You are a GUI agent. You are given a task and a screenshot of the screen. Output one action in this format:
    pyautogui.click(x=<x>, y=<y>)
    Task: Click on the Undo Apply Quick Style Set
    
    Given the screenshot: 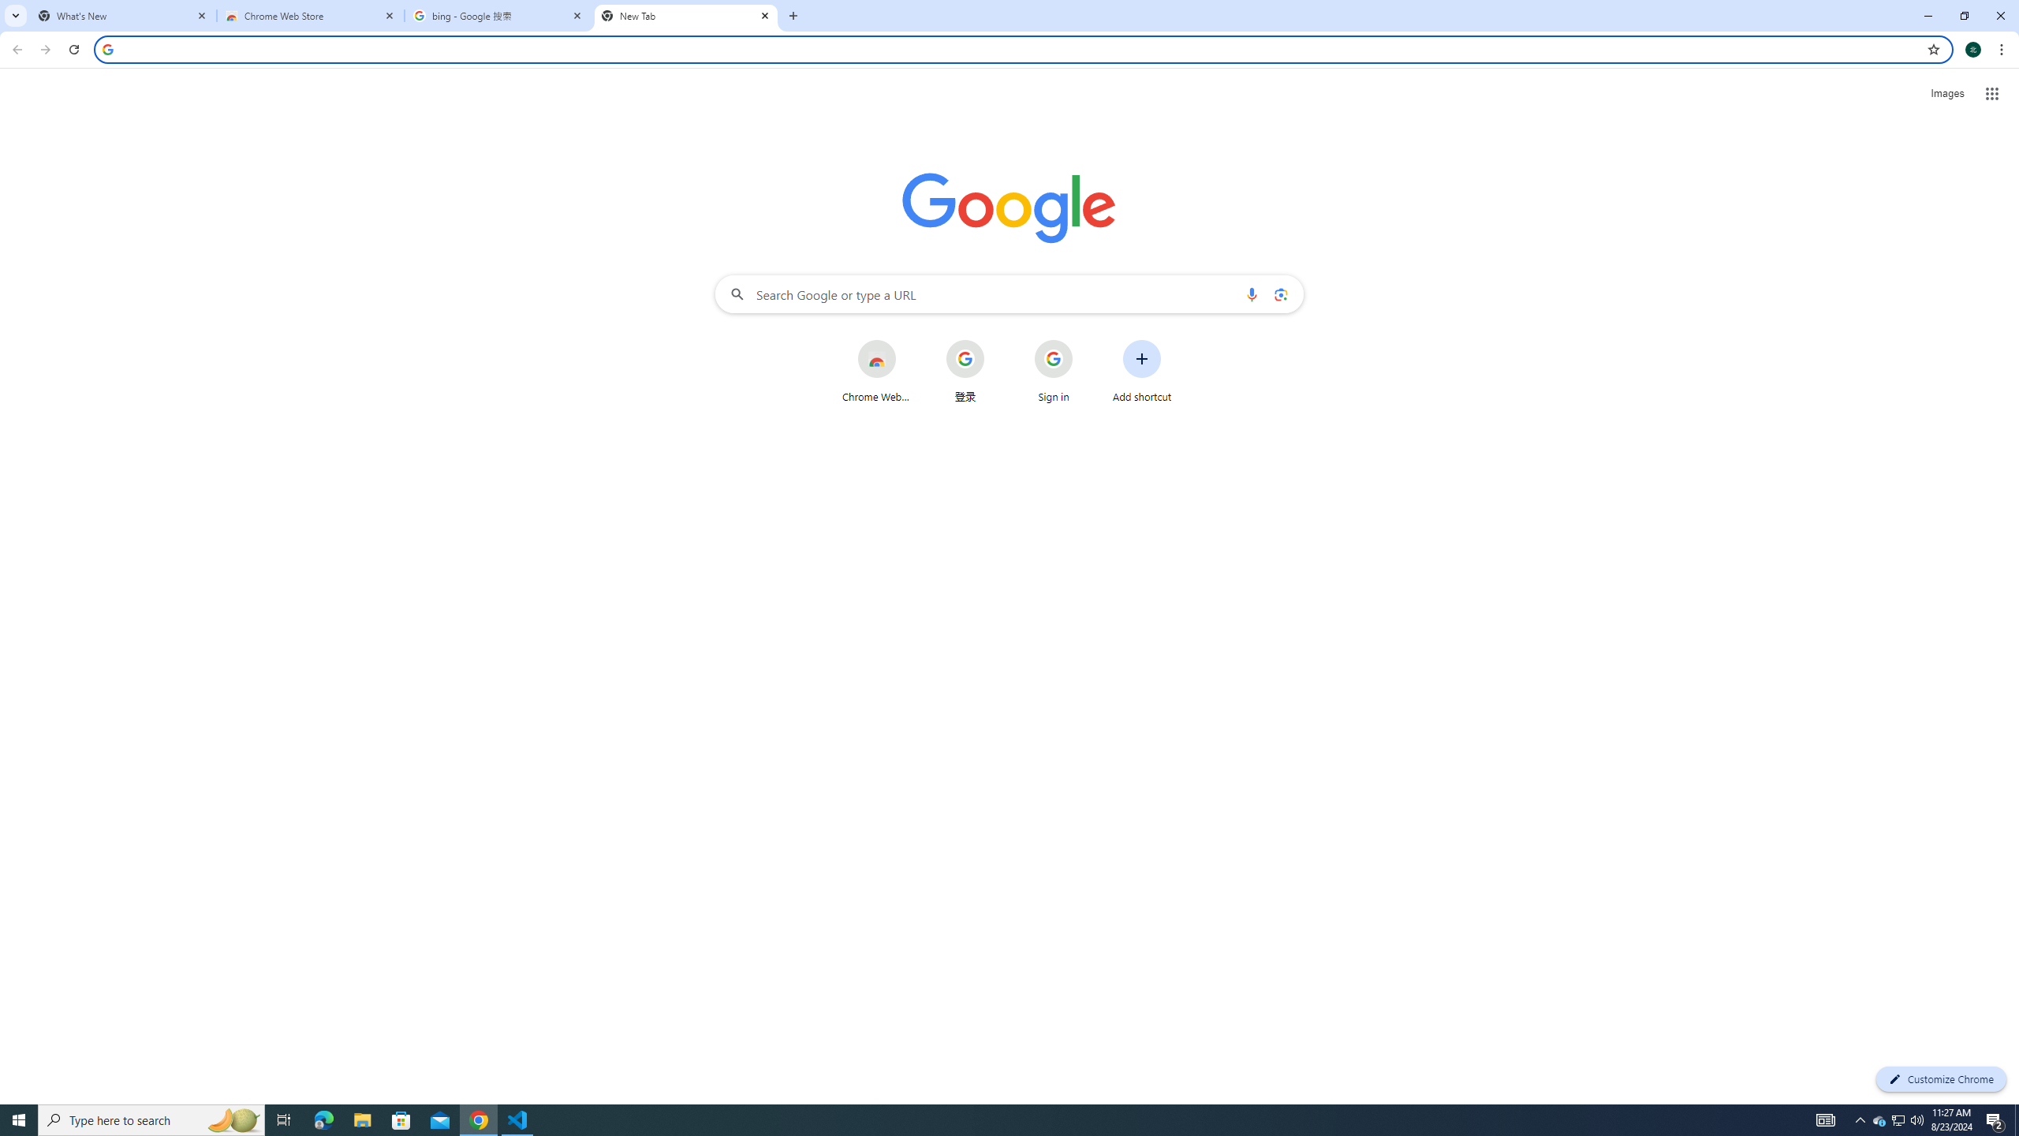 What is the action you would take?
    pyautogui.click(x=222, y=25)
    